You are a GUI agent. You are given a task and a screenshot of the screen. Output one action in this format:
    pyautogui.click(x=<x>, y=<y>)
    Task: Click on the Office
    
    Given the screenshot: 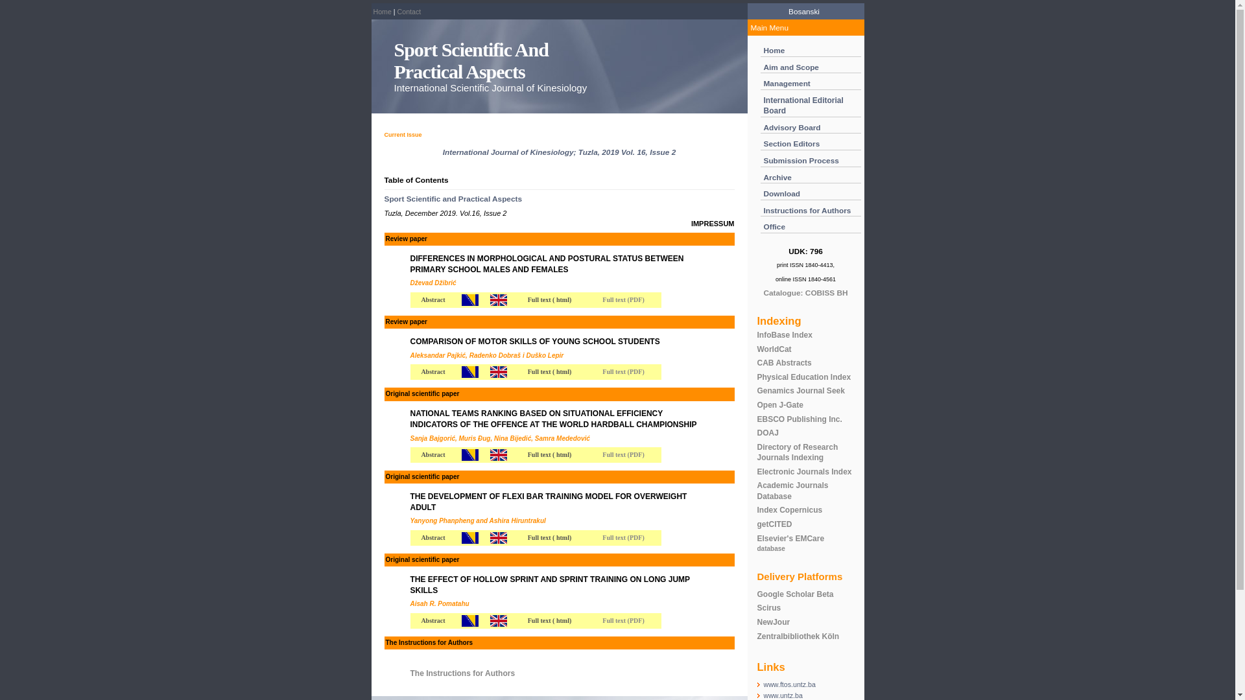 What is the action you would take?
    pyautogui.click(x=775, y=227)
    